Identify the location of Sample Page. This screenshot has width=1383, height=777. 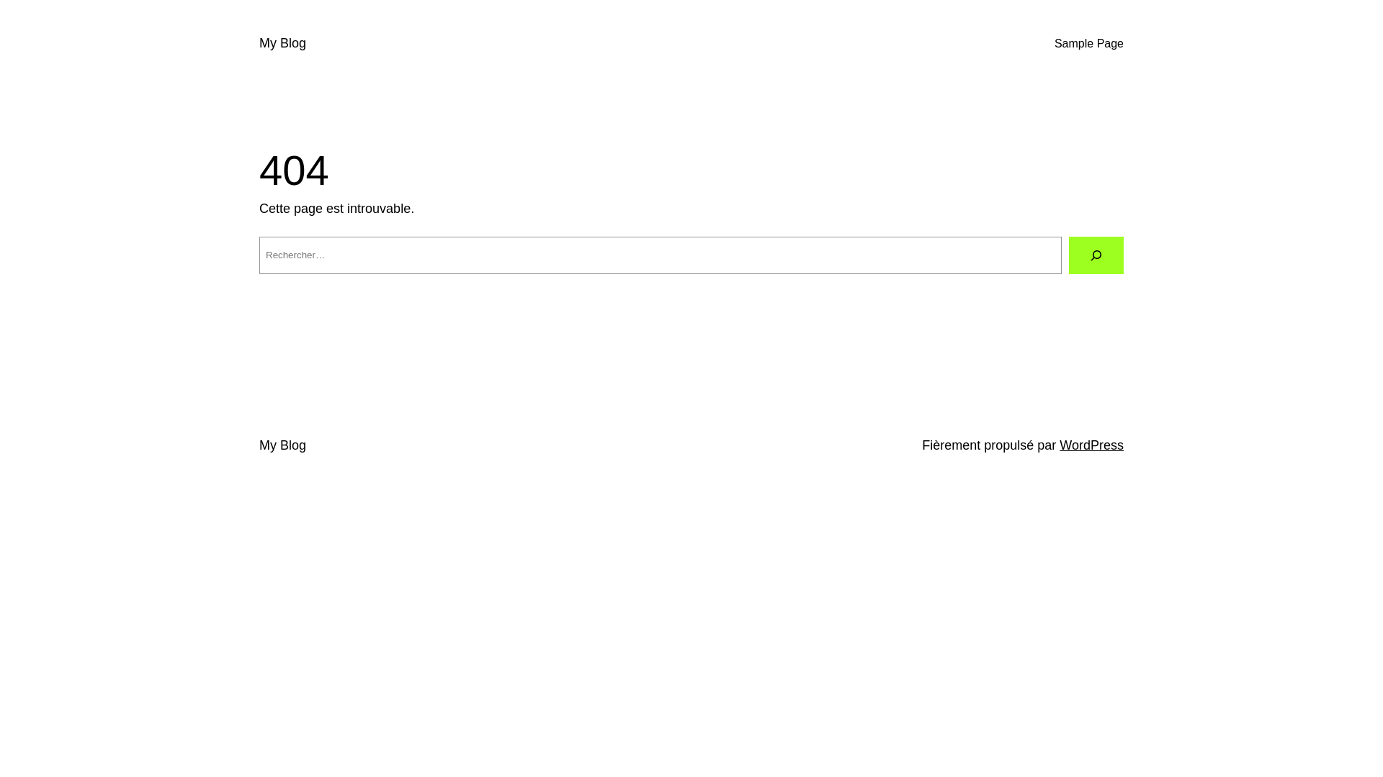
(1089, 44).